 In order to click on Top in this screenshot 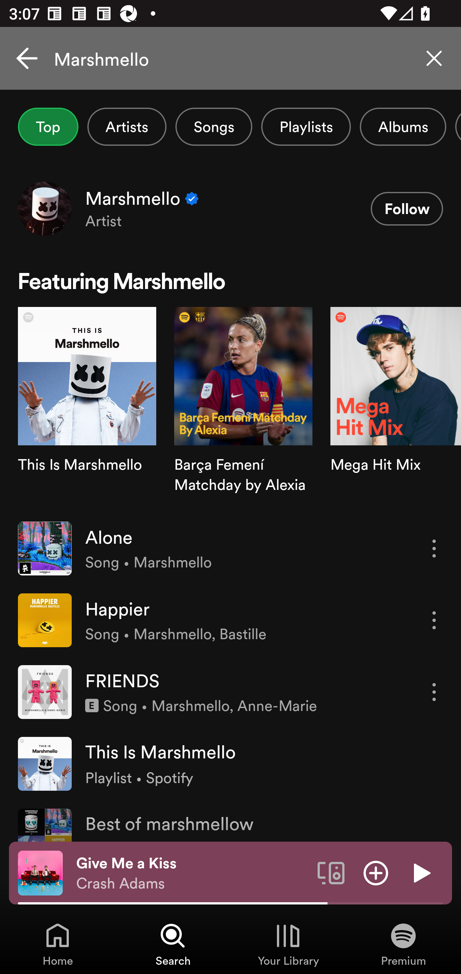, I will do `click(48, 127)`.